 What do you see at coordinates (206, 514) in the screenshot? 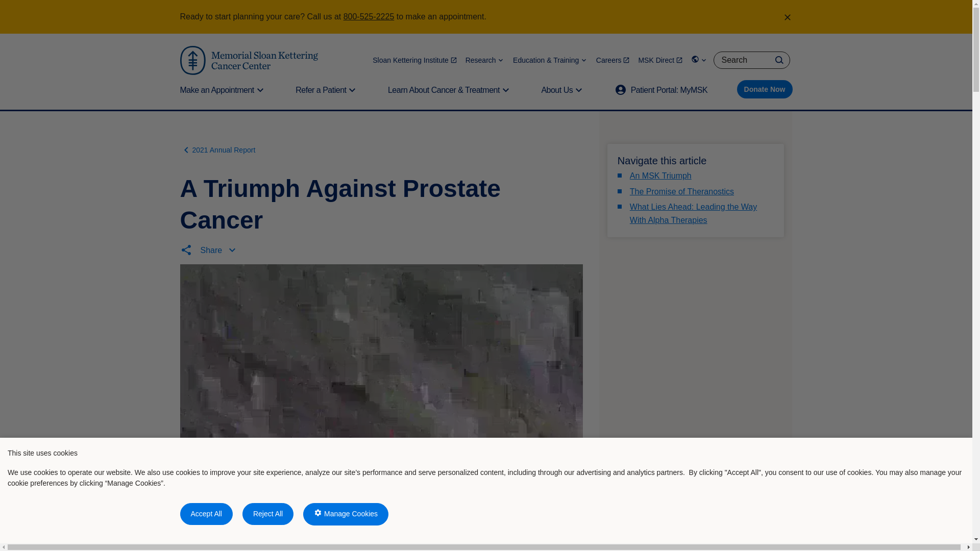
I see `Accept All` at bounding box center [206, 514].